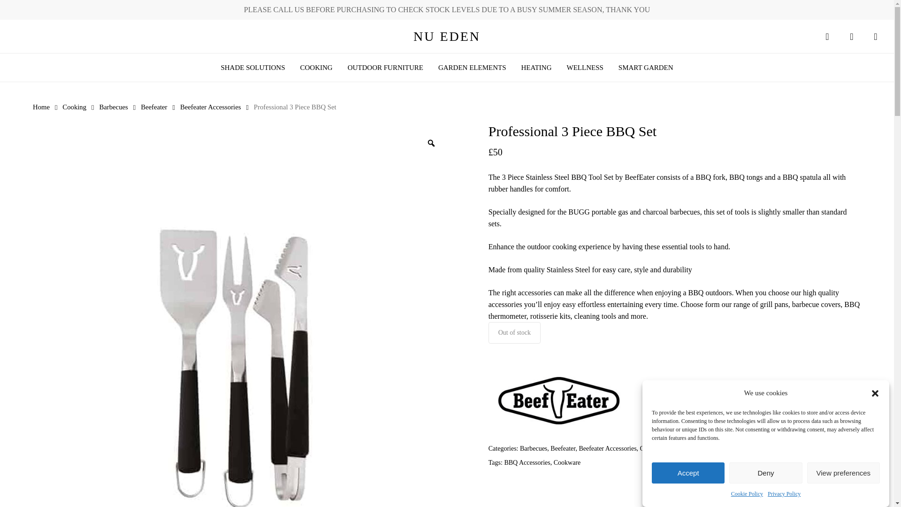 The width and height of the screenshot is (901, 507). Describe the element at coordinates (558, 402) in the screenshot. I see `Beefeater` at that location.